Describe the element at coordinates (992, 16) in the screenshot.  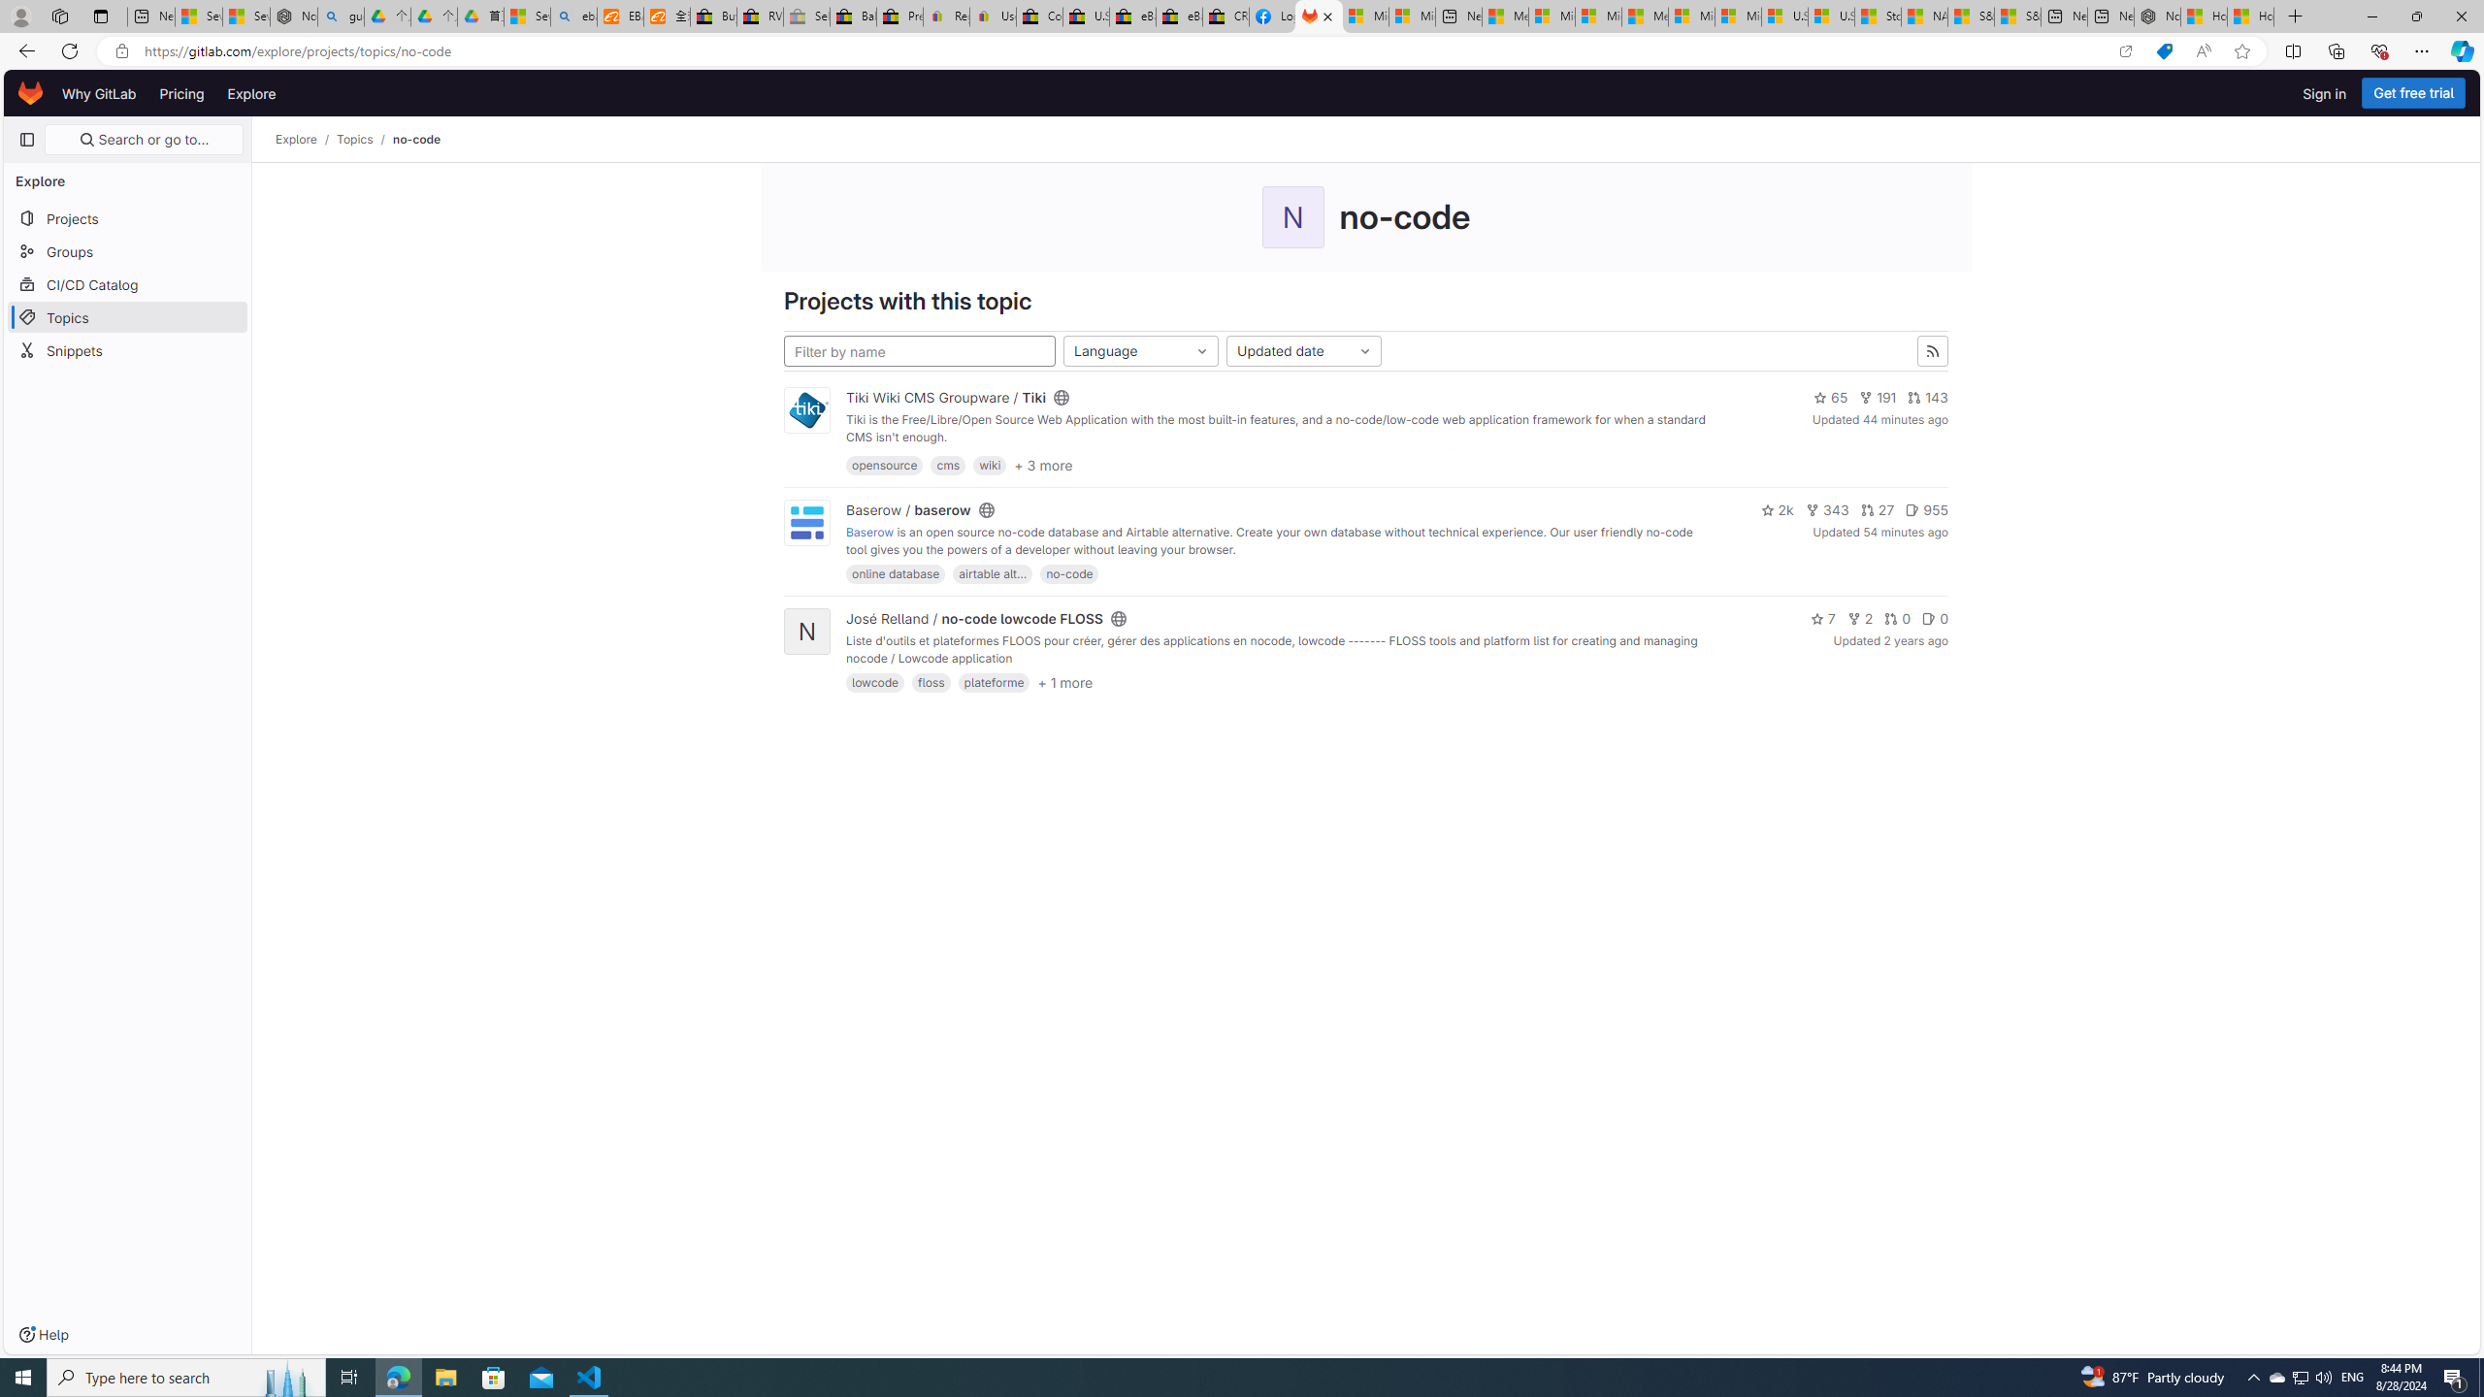
I see `User Privacy Notice | eBay` at that location.